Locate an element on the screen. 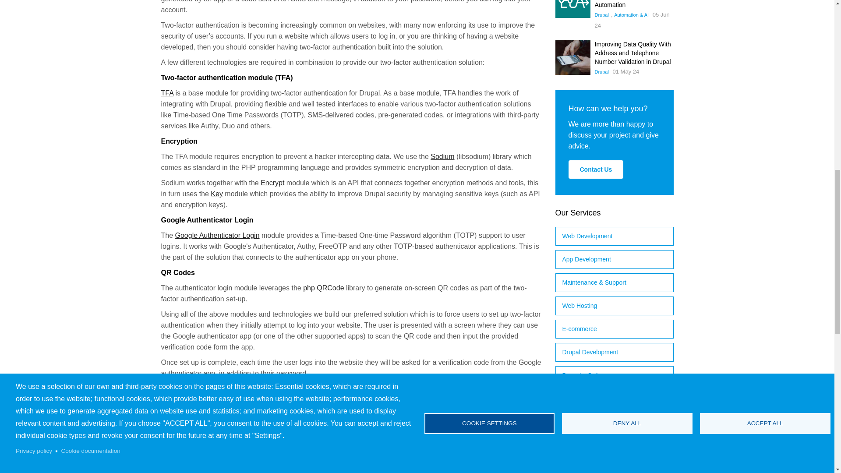  get in touch is located at coordinates (343, 394).